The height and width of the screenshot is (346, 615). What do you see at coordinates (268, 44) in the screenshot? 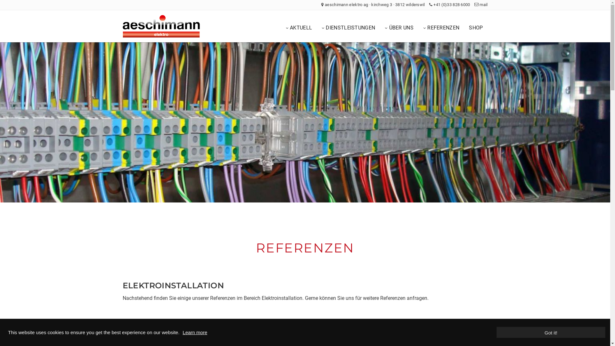
I see `Offene Lehrstellen` at bounding box center [268, 44].